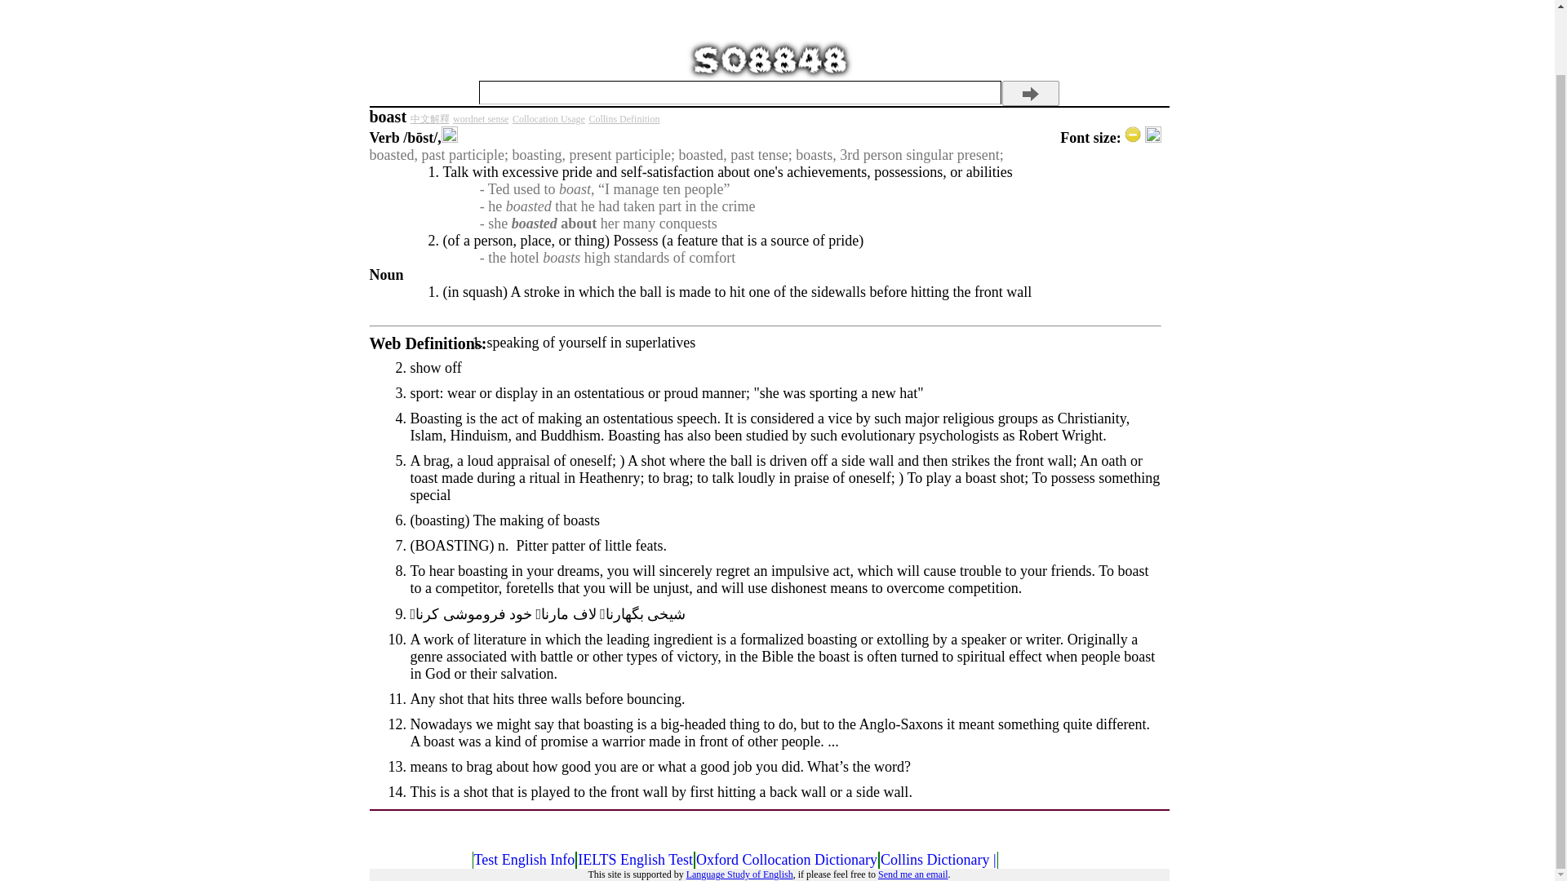 The height and width of the screenshot is (881, 1567). Describe the element at coordinates (912, 874) in the screenshot. I see `Send me an email` at that location.